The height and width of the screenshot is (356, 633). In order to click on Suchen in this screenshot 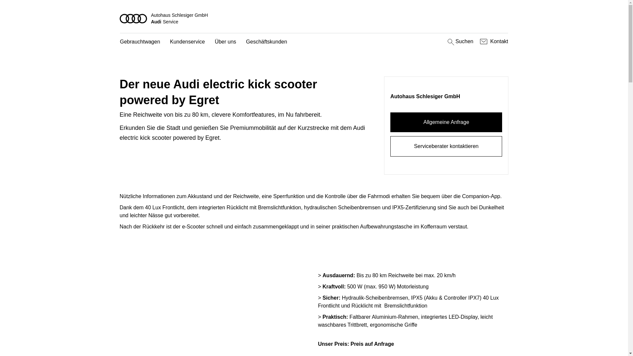, I will do `click(460, 42)`.